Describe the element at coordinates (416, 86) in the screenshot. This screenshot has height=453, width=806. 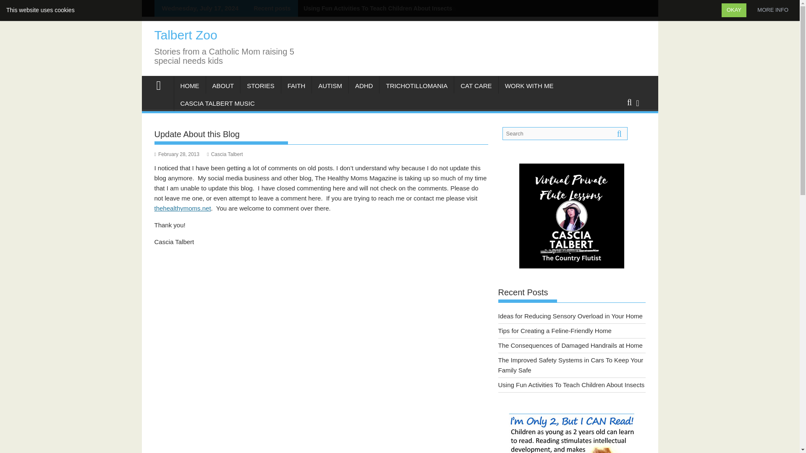
I see `TRICHOTILLOMANIA` at that location.